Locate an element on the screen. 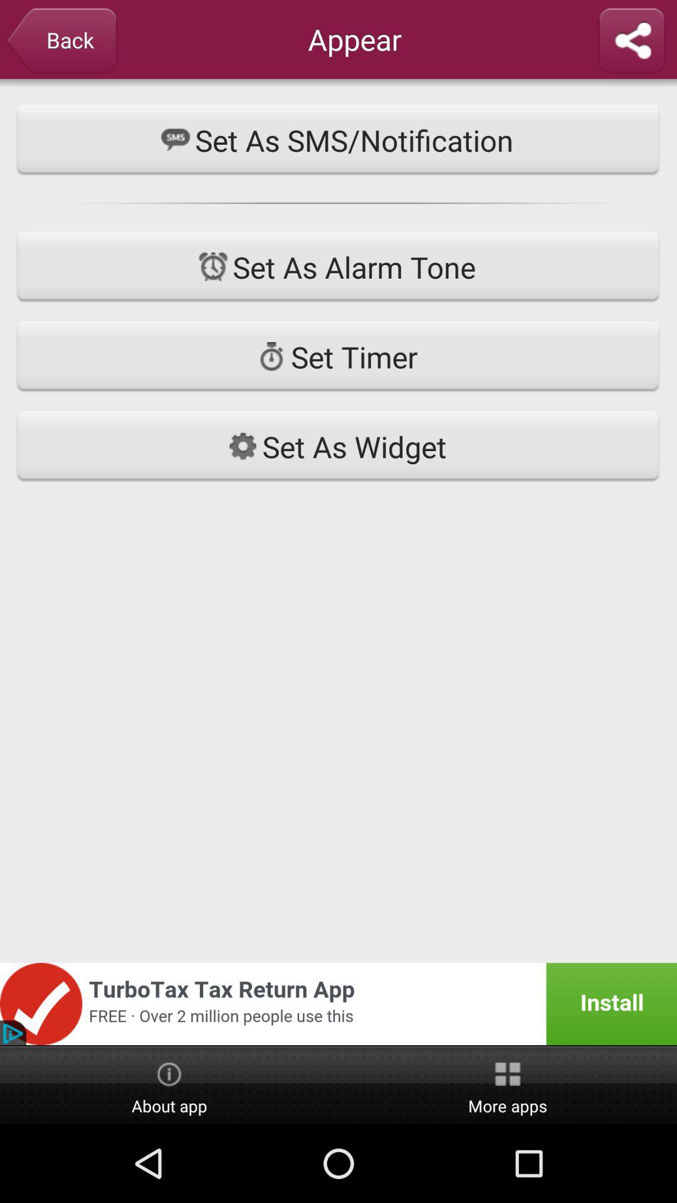  share option is located at coordinates (632, 41).